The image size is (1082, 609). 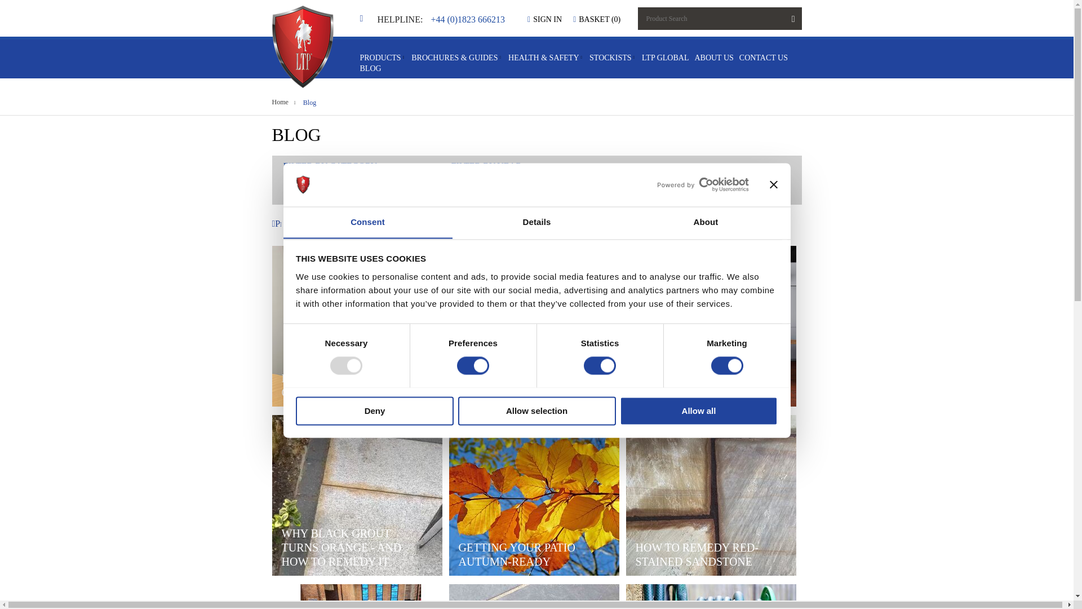 What do you see at coordinates (364, 17) in the screenshot?
I see `Home` at bounding box center [364, 17].